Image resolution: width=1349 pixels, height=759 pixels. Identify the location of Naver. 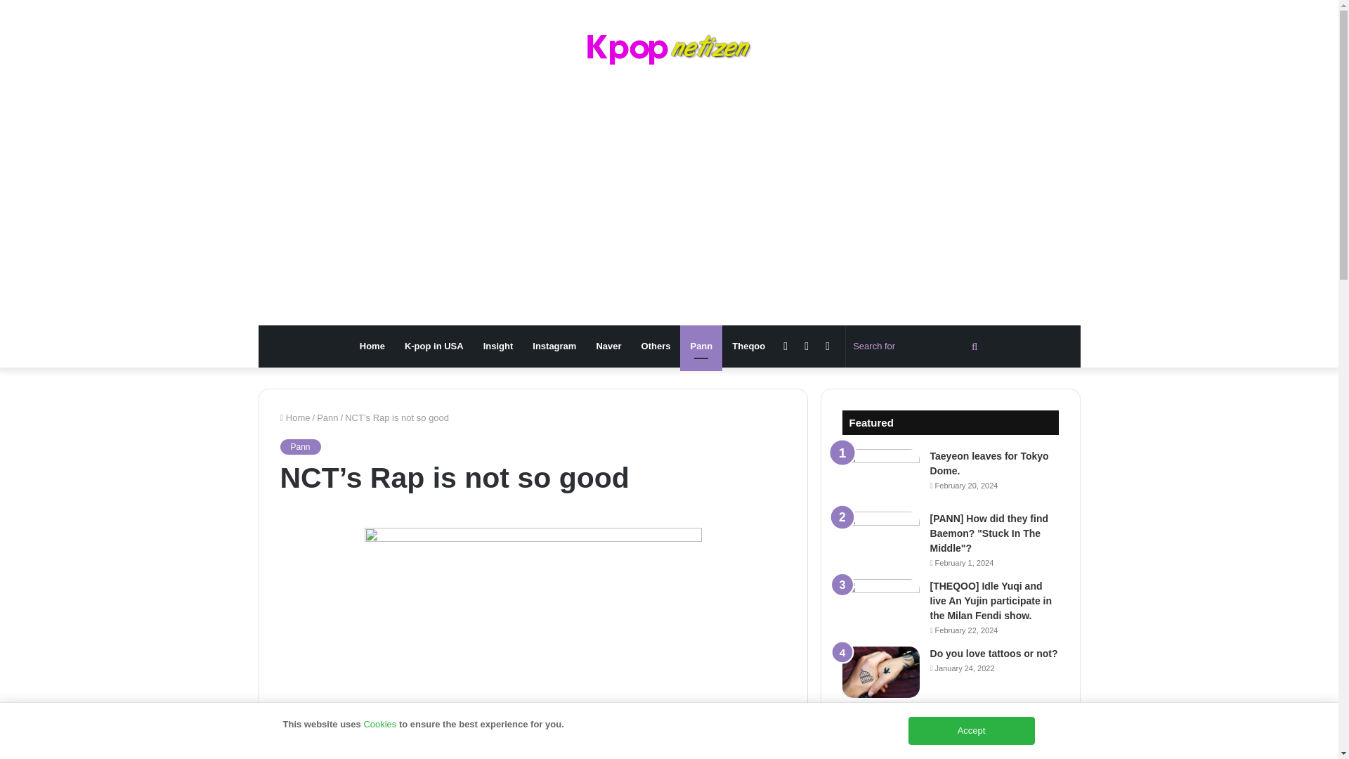
(608, 346).